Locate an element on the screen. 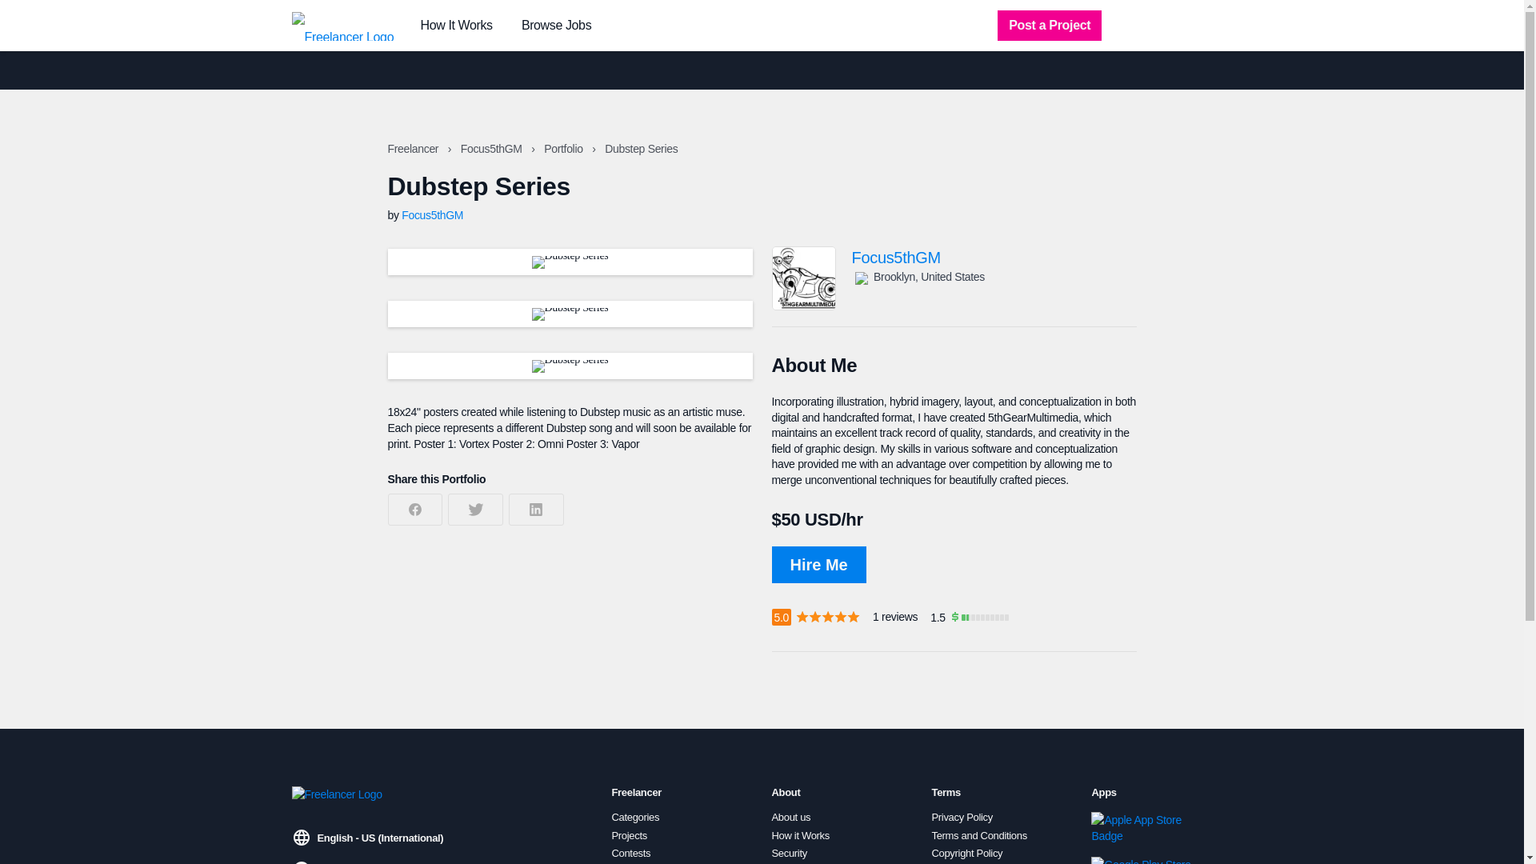 The image size is (1536, 864). Post a Project is located at coordinates (1049, 25).